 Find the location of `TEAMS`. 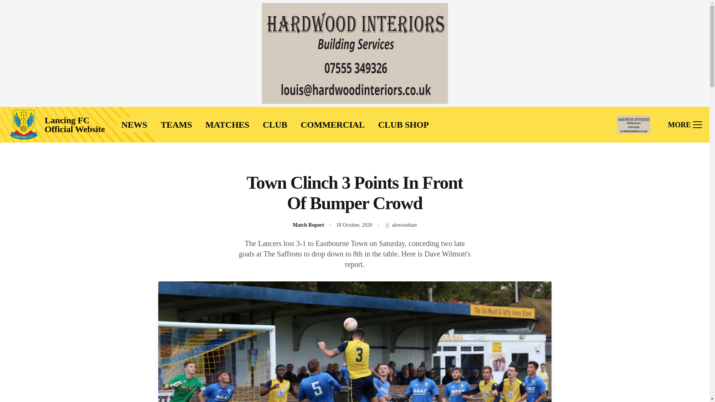

TEAMS is located at coordinates (176, 125).